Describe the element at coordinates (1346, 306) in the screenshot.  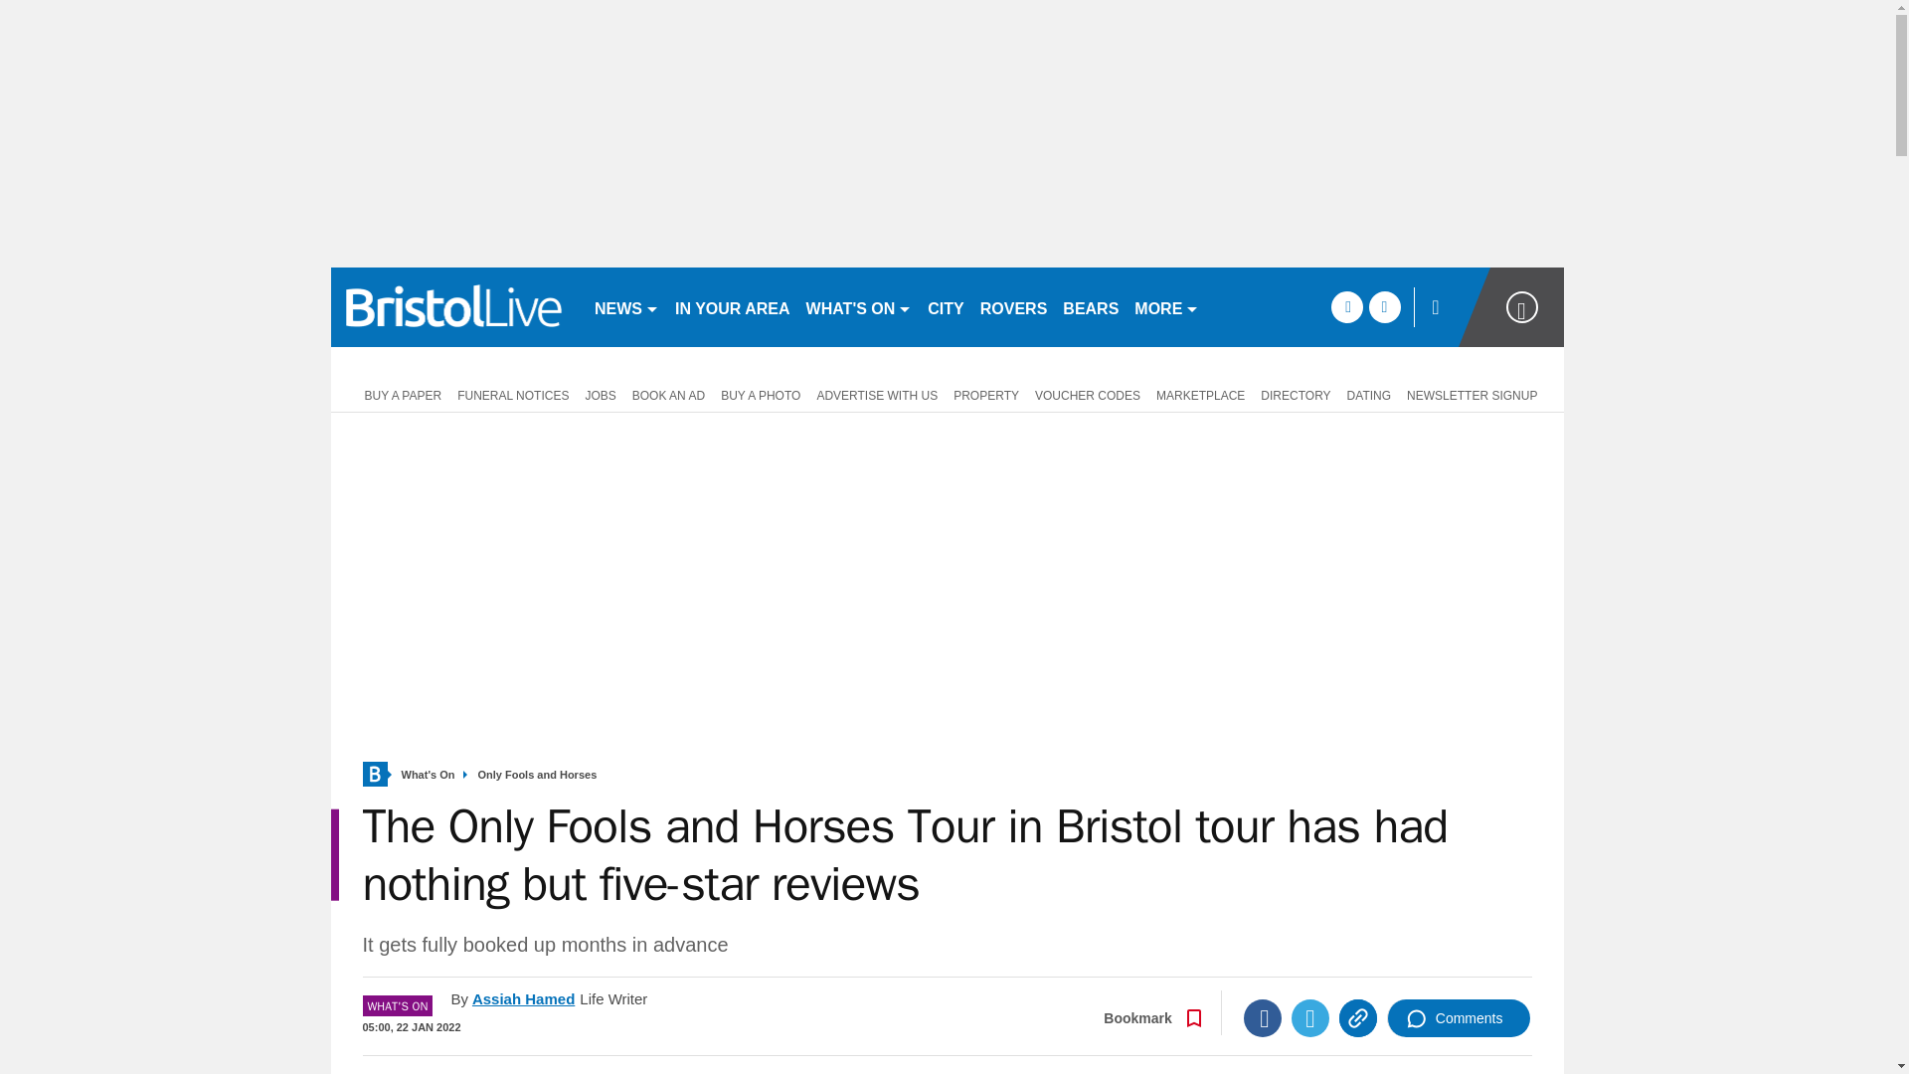
I see `facebook` at that location.